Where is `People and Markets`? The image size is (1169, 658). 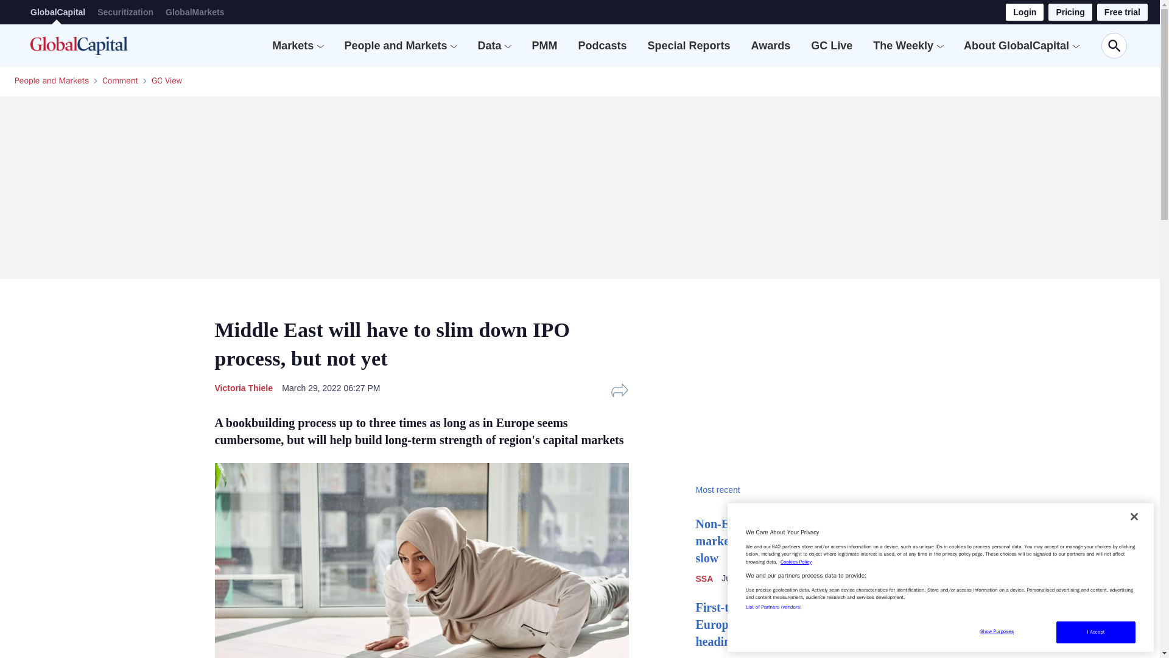
People and Markets is located at coordinates (395, 45).